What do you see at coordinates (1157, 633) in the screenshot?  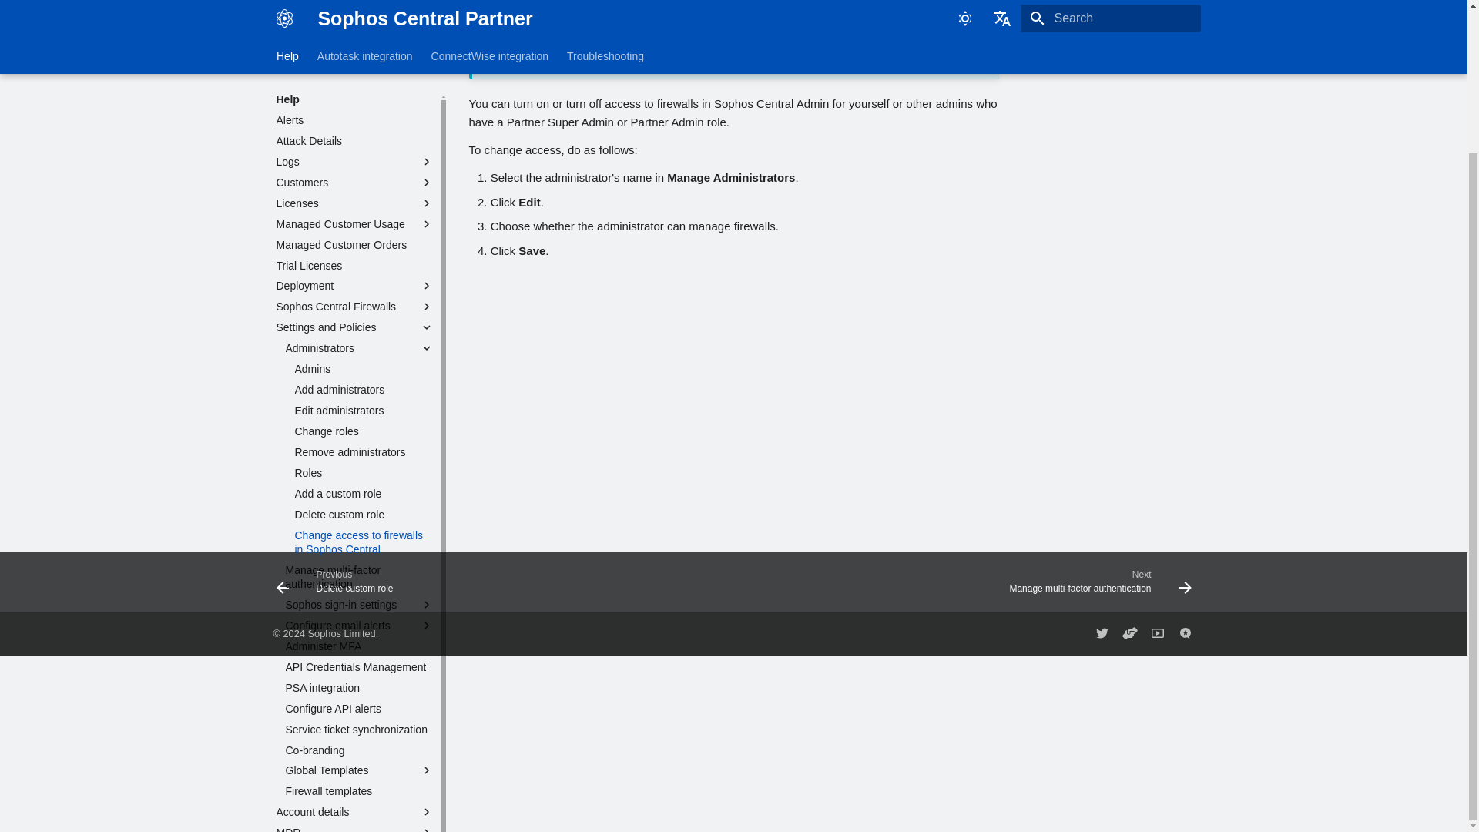 I see `Sophos TechVids` at bounding box center [1157, 633].